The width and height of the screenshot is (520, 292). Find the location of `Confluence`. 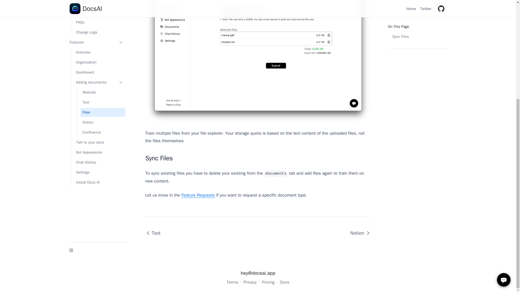

Confluence is located at coordinates (102, 30).